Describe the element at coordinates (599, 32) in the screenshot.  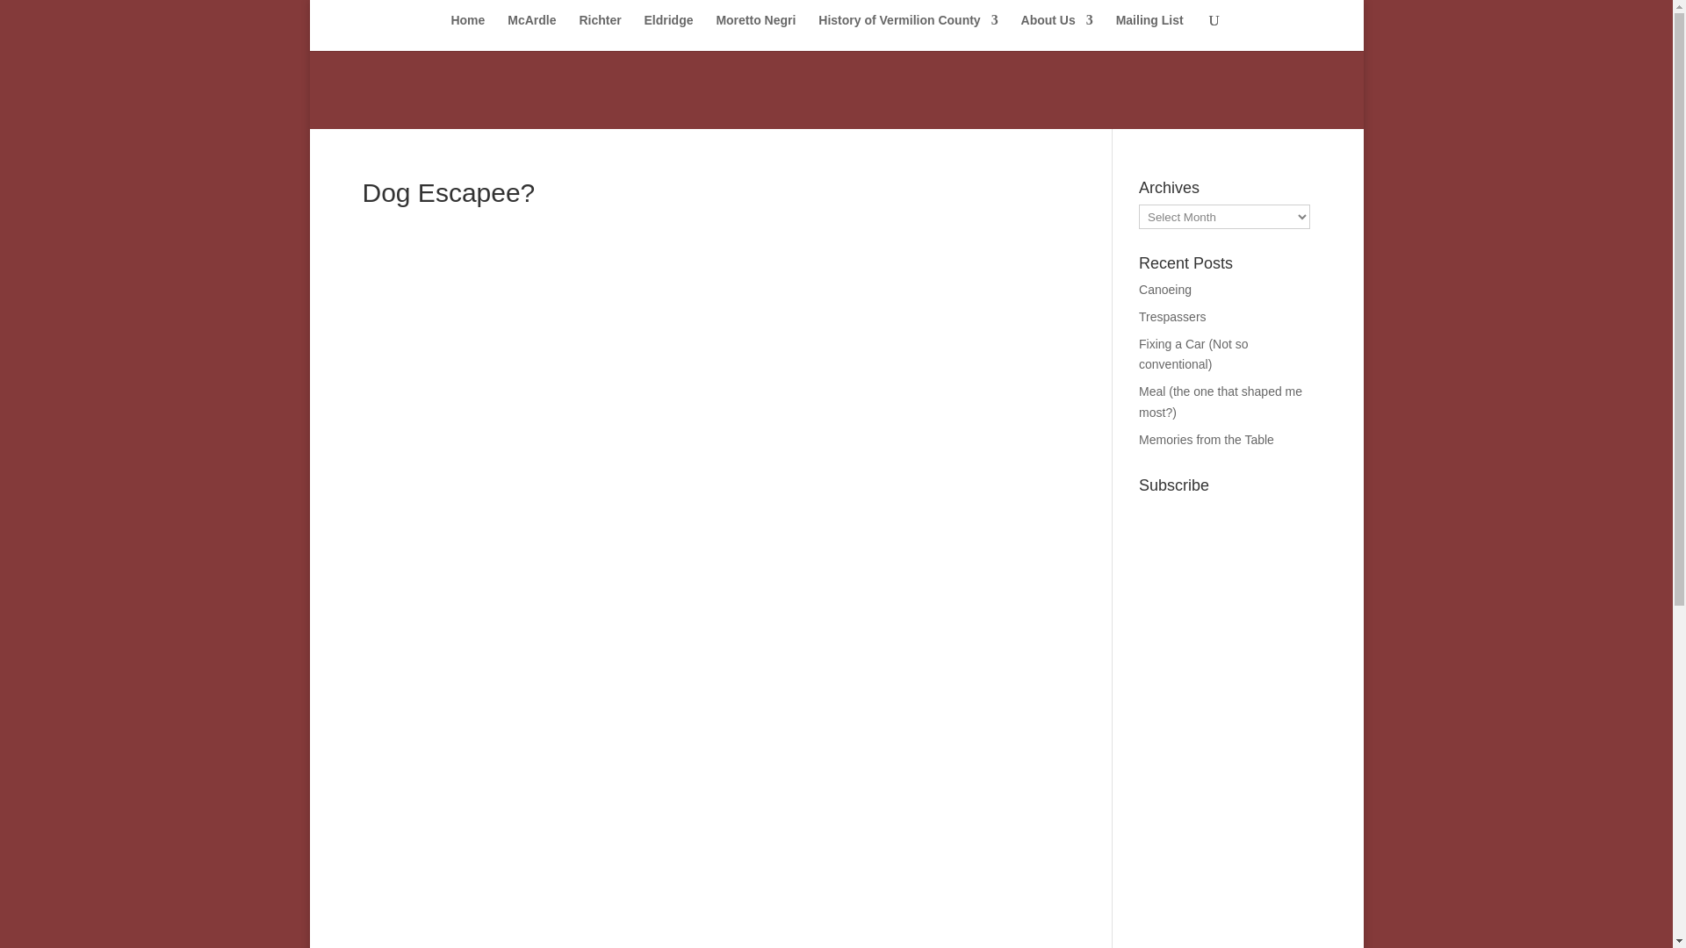
I see `Richter` at that location.